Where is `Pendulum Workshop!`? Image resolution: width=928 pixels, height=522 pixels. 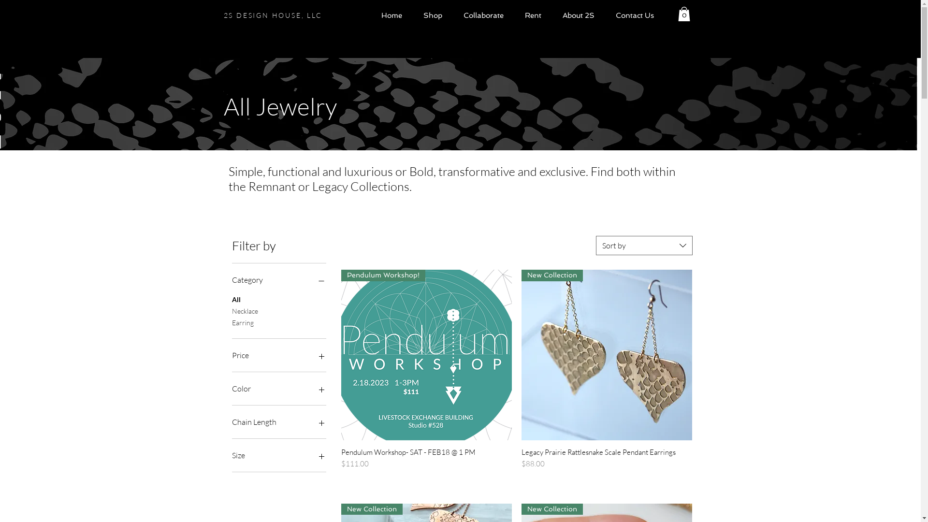 Pendulum Workshop! is located at coordinates (426, 355).